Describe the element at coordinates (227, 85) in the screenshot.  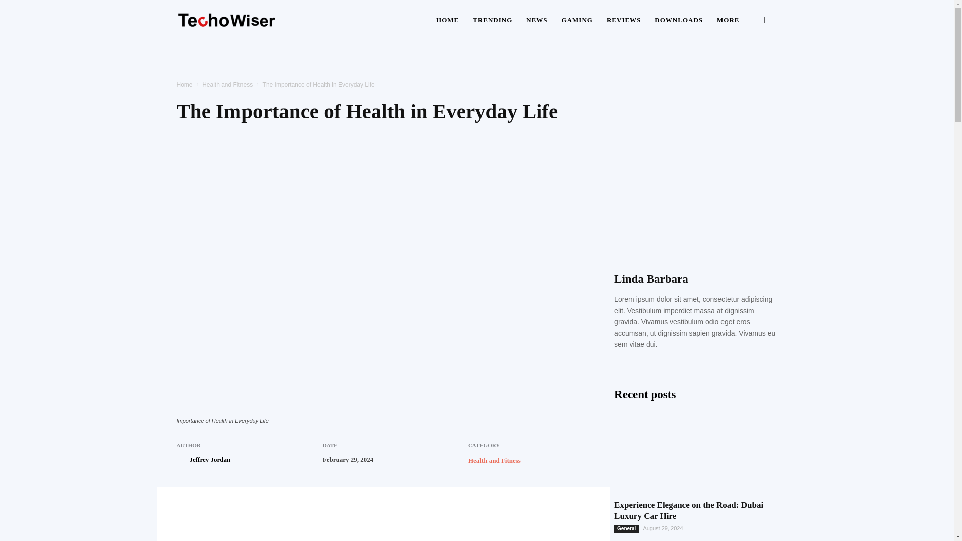
I see `Health and Fitness` at that location.